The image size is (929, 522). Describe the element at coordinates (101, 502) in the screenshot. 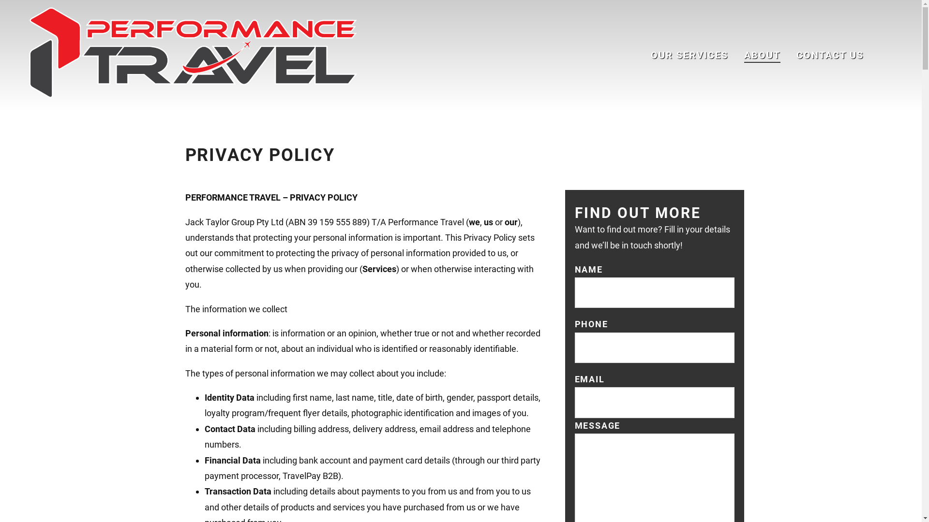

I see `upstream` at that location.